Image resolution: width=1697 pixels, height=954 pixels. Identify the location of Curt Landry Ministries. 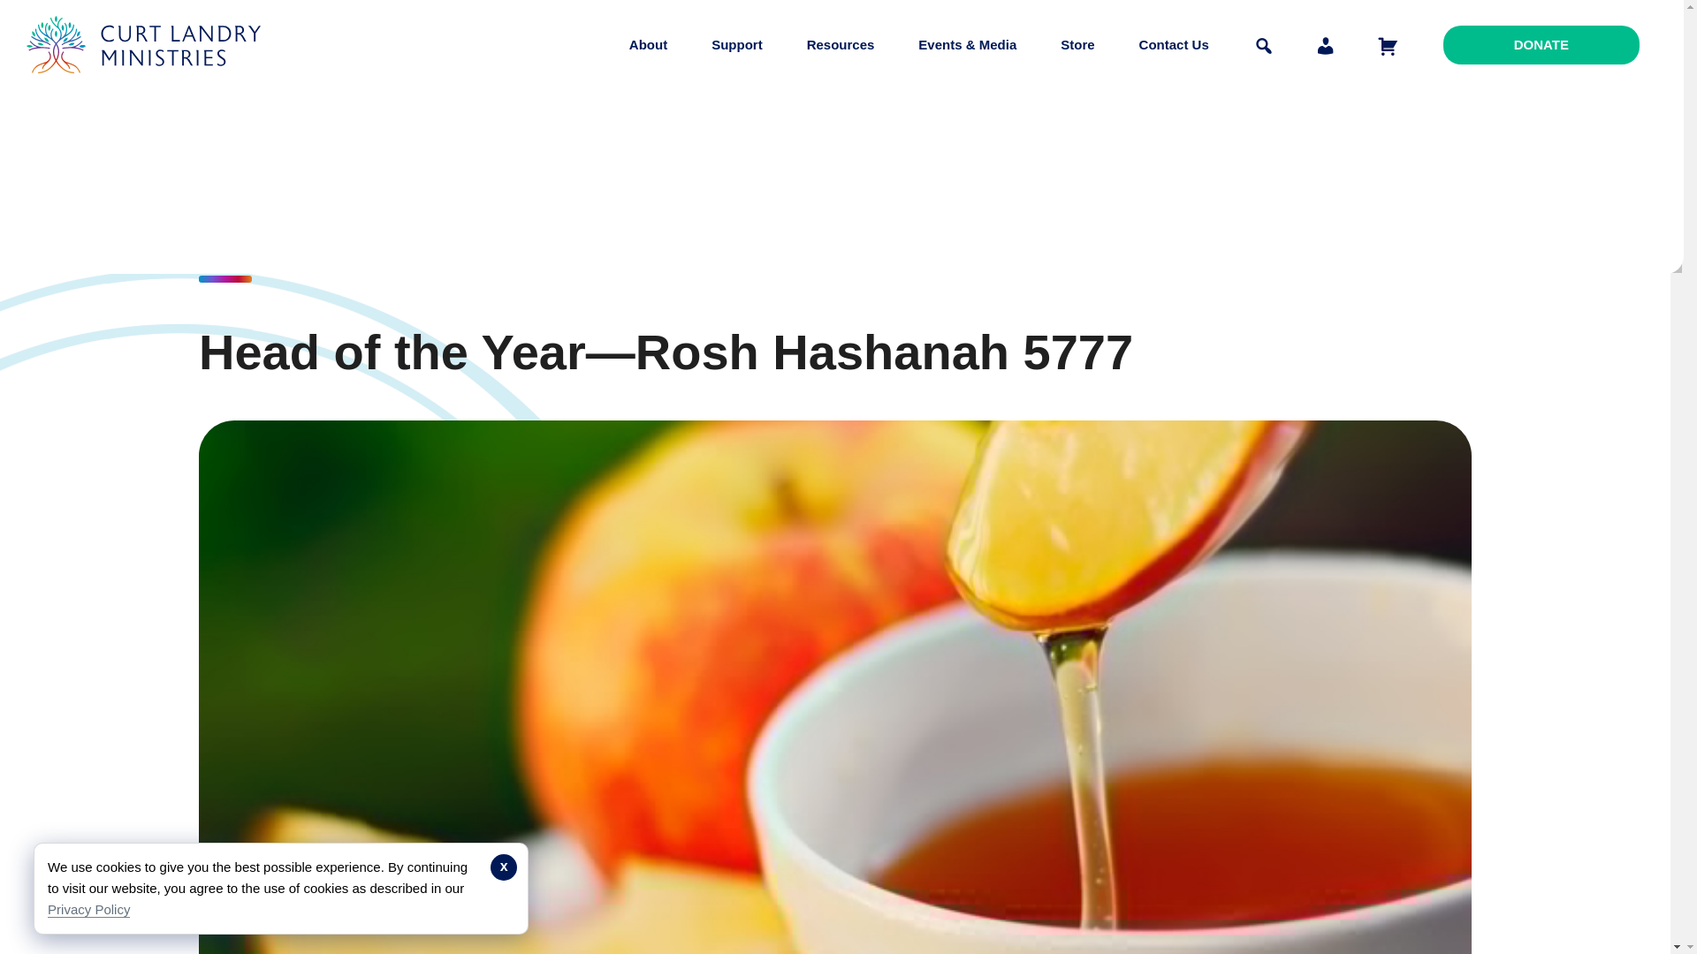
(148, 87).